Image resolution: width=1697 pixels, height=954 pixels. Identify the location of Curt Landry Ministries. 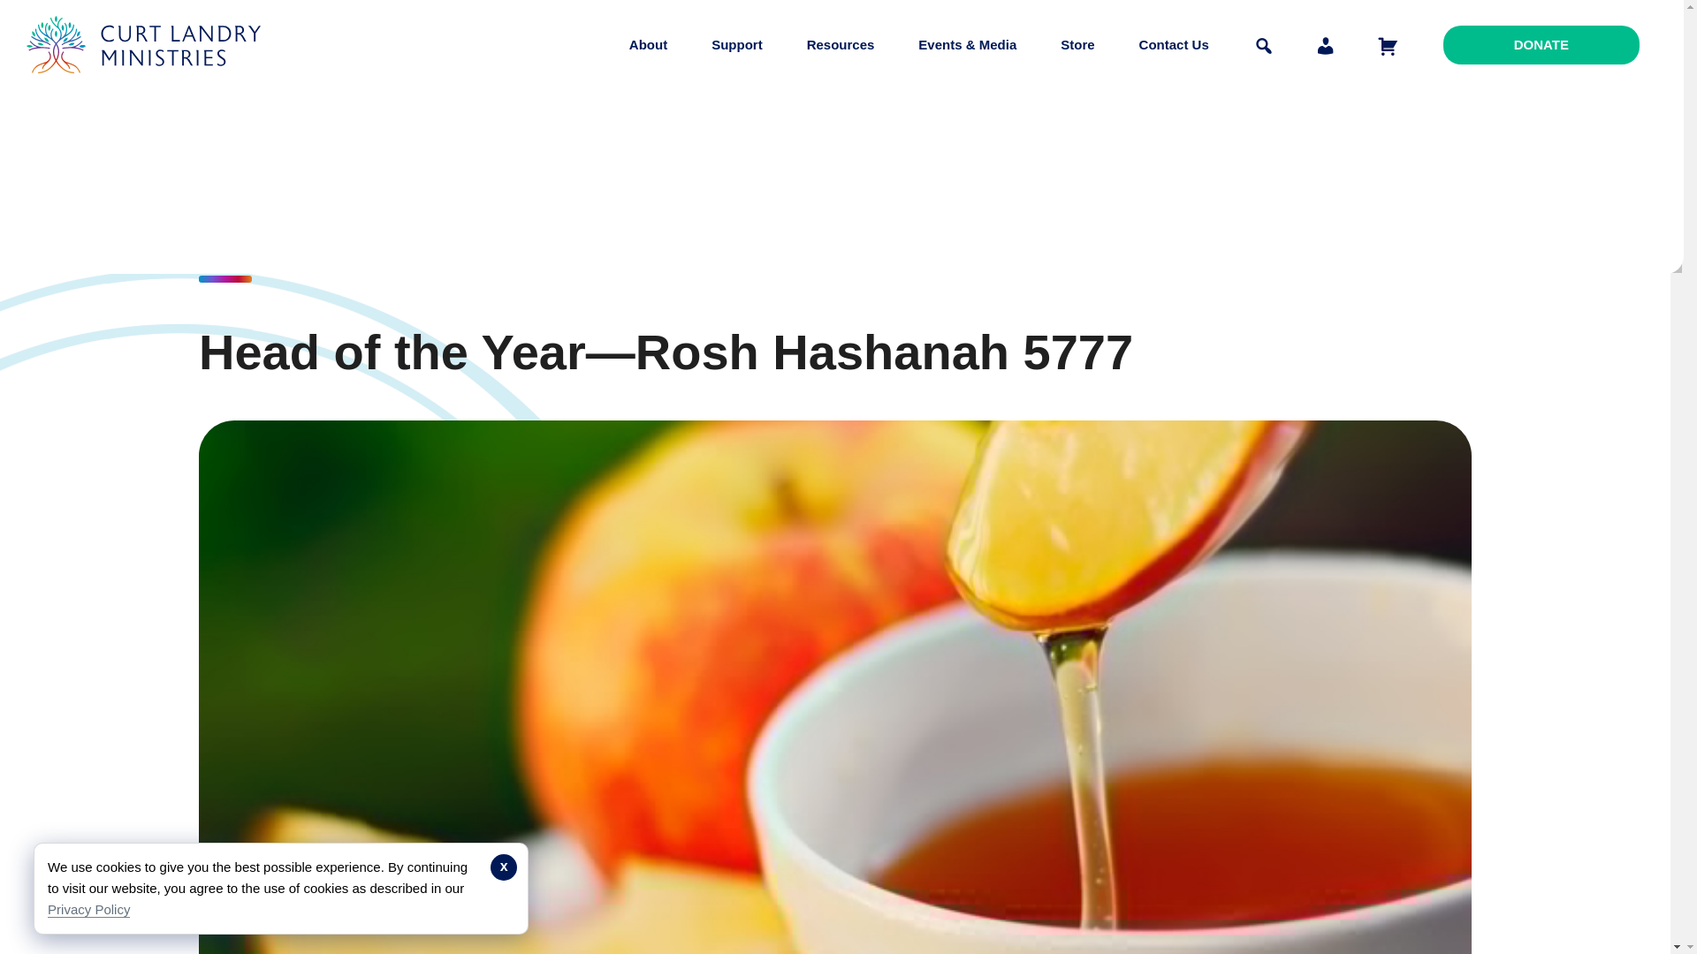
(148, 87).